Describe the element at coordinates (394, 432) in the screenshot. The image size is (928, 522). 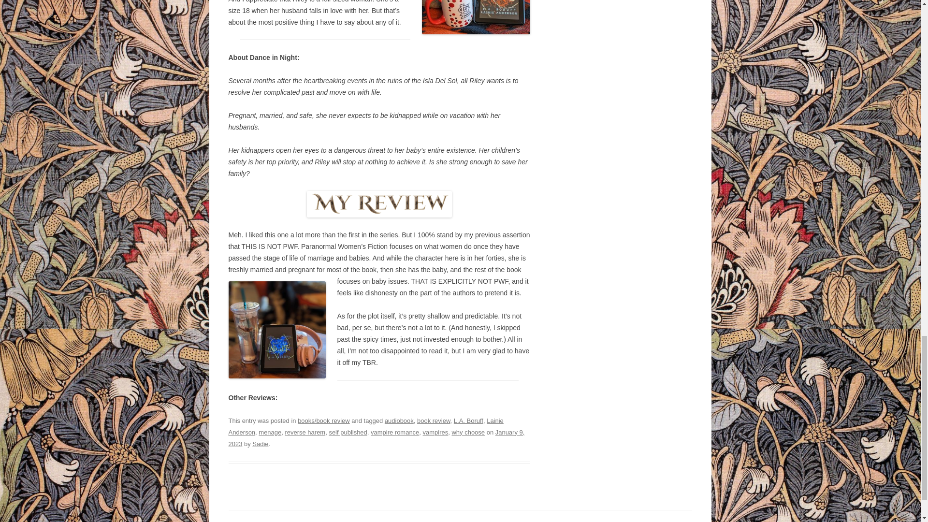
I see `vampire romance` at that location.